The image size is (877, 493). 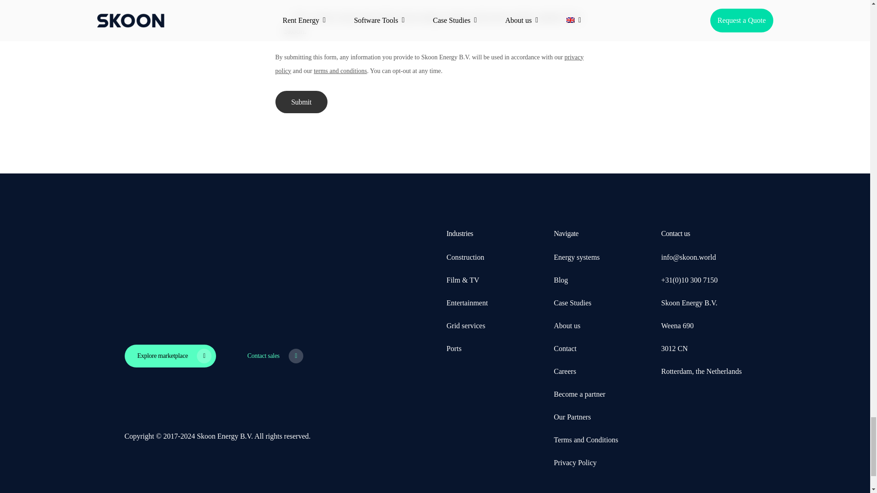 I want to click on terms and conditions, so click(x=341, y=71).